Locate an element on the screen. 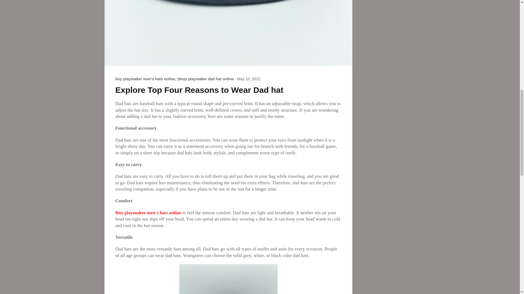 This screenshot has width=524, height=294. Buy playmaker men's hats online is located at coordinates (149, 213).